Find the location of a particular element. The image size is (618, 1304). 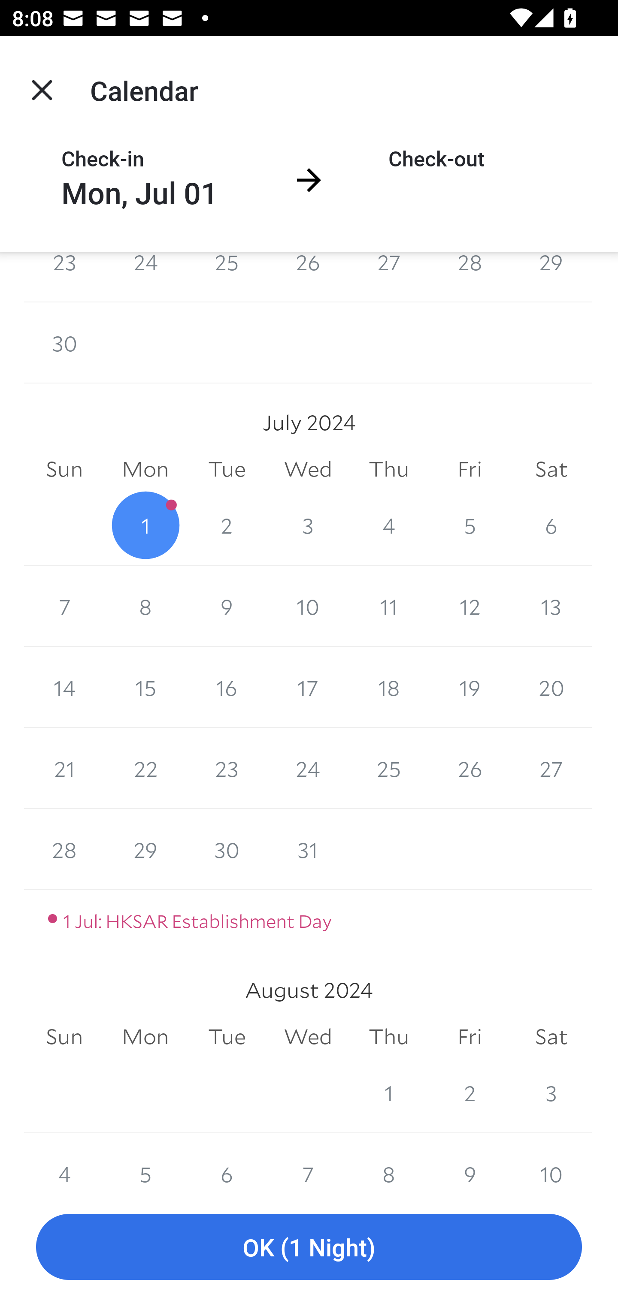

7 7 July 2024 is located at coordinates (64, 606).